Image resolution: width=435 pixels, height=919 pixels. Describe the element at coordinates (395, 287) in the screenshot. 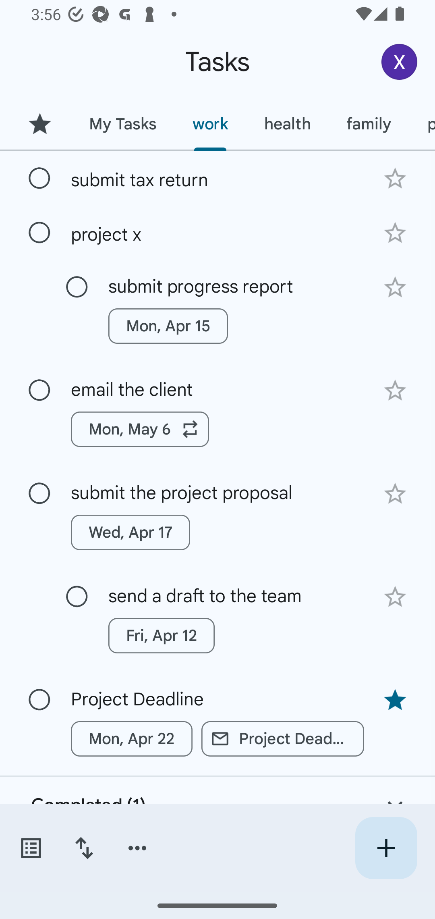

I see `Add star` at that location.